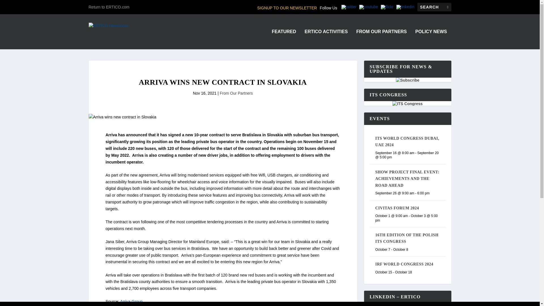  What do you see at coordinates (236, 93) in the screenshot?
I see `From Our Partners` at bounding box center [236, 93].